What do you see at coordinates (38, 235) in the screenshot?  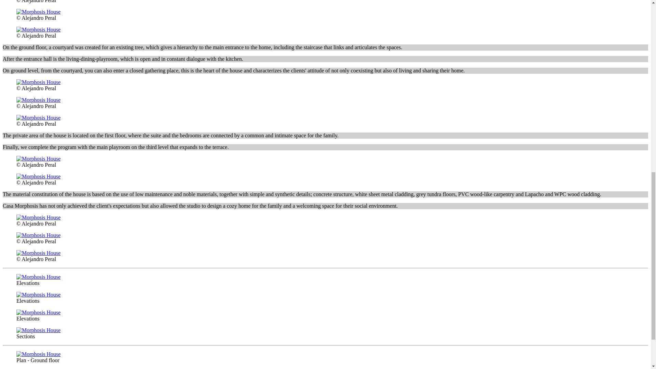 I see `Morphosis House` at bounding box center [38, 235].